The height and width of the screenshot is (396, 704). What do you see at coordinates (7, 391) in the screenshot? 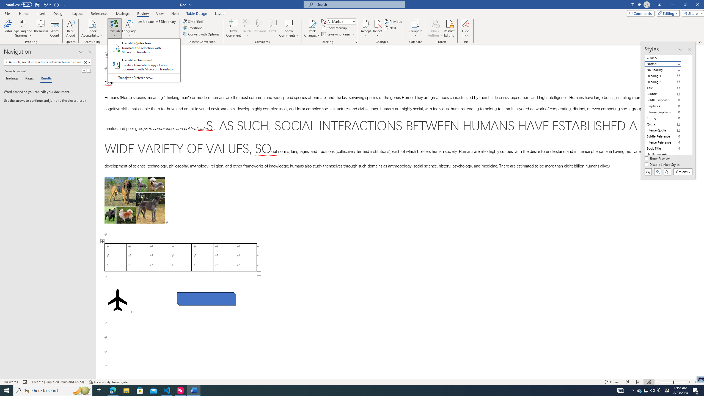
I see `Accessibility Checker Accessibility: Investigate` at bounding box center [7, 391].